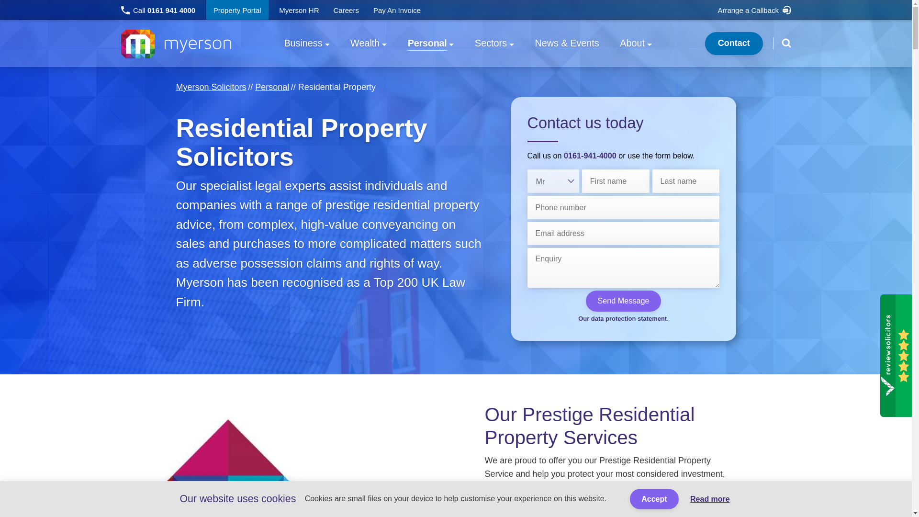  I want to click on Arrange a Callback, so click(754, 10).